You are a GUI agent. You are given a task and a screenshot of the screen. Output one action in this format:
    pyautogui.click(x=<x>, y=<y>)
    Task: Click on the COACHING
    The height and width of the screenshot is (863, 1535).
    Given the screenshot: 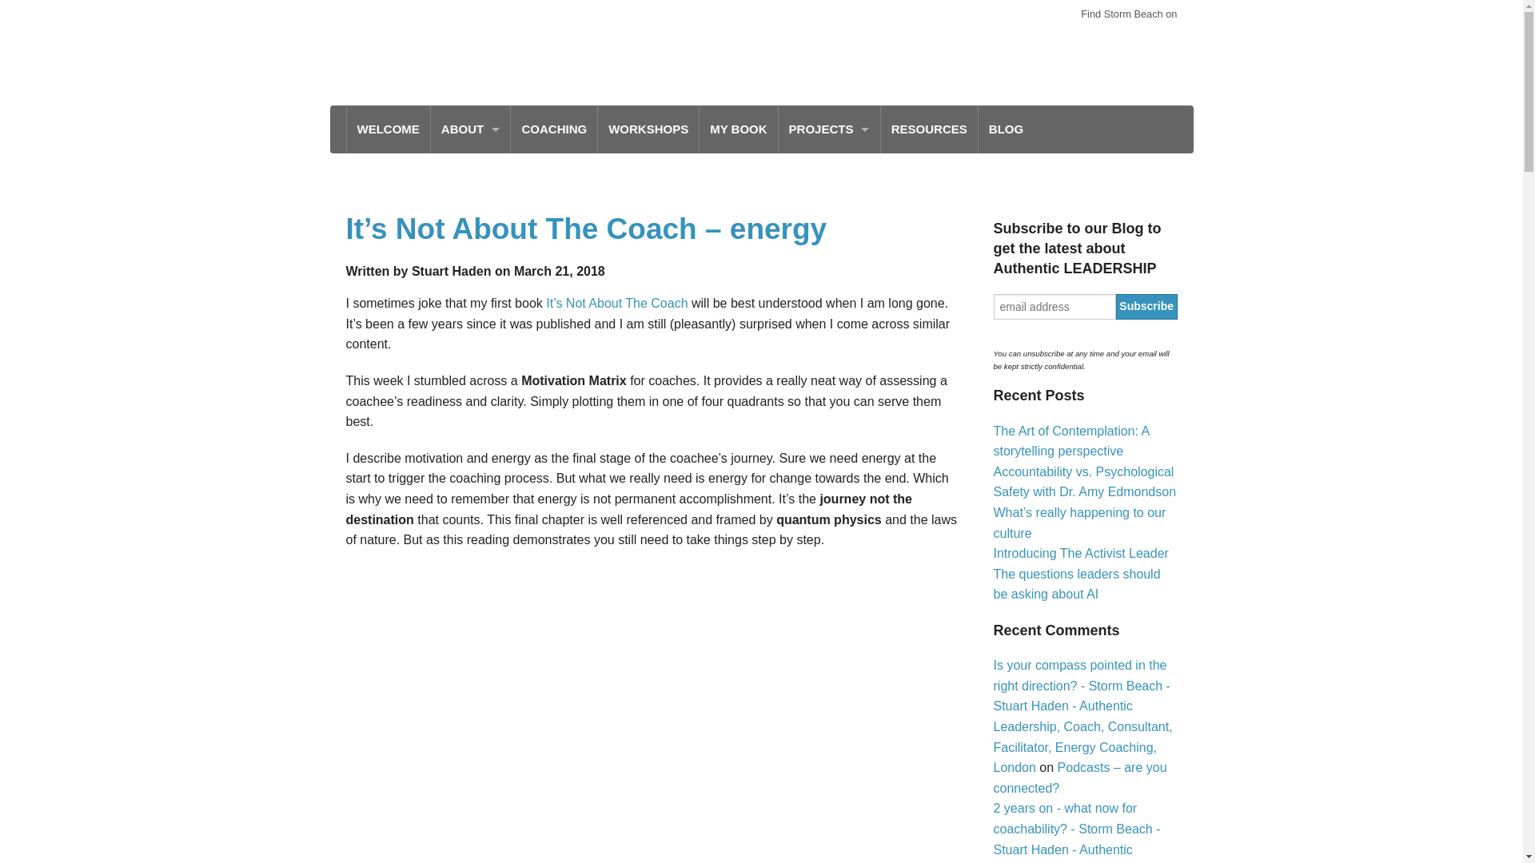 What is the action you would take?
    pyautogui.click(x=553, y=129)
    